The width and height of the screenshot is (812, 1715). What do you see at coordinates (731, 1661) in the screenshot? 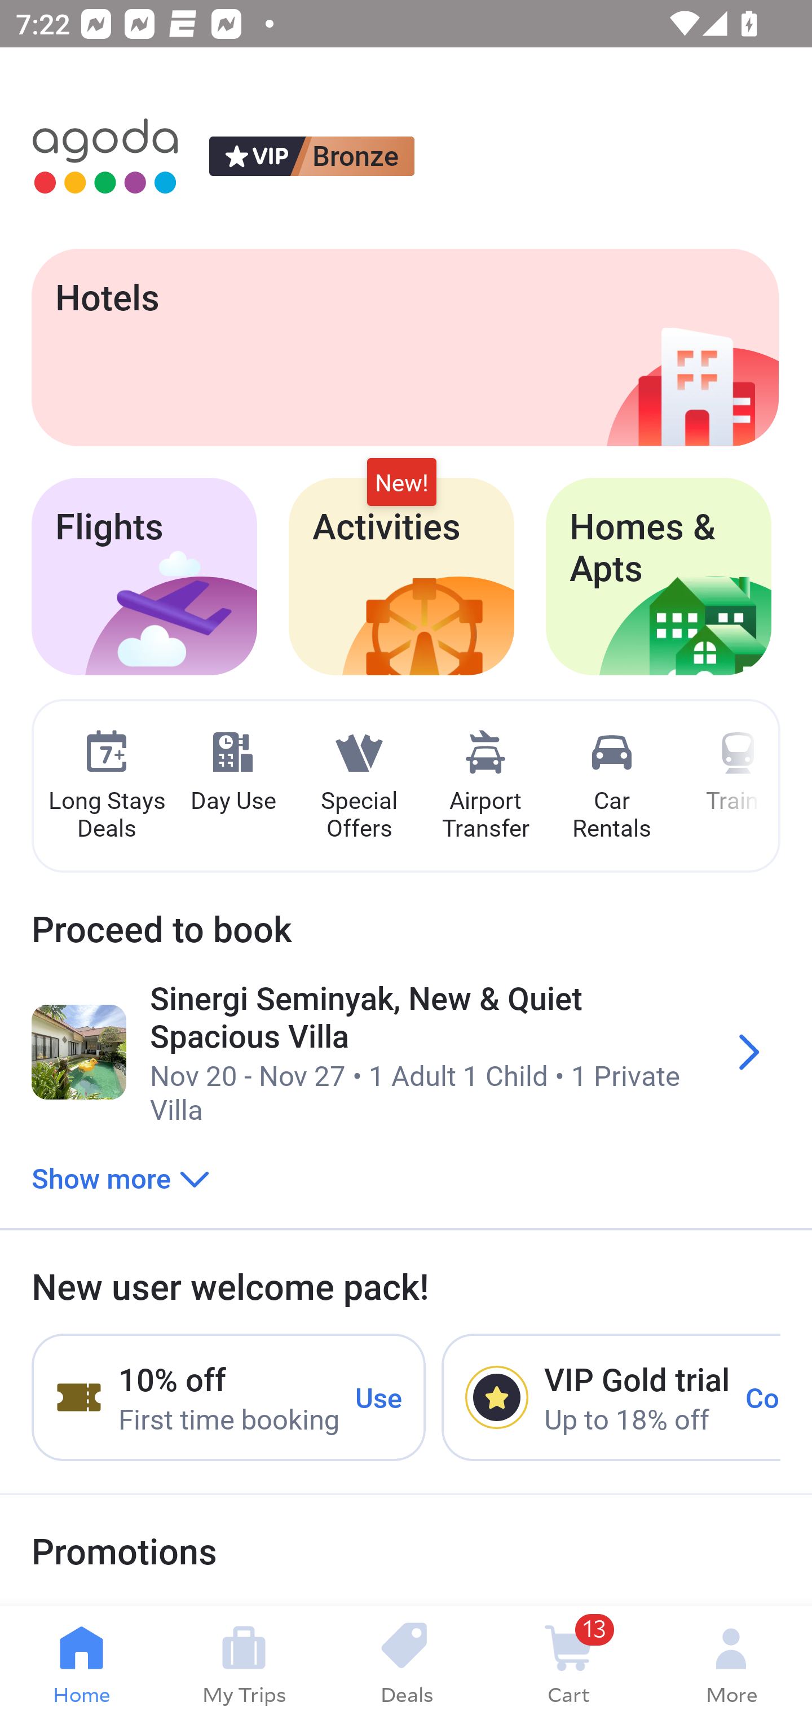
I see `More` at bounding box center [731, 1661].